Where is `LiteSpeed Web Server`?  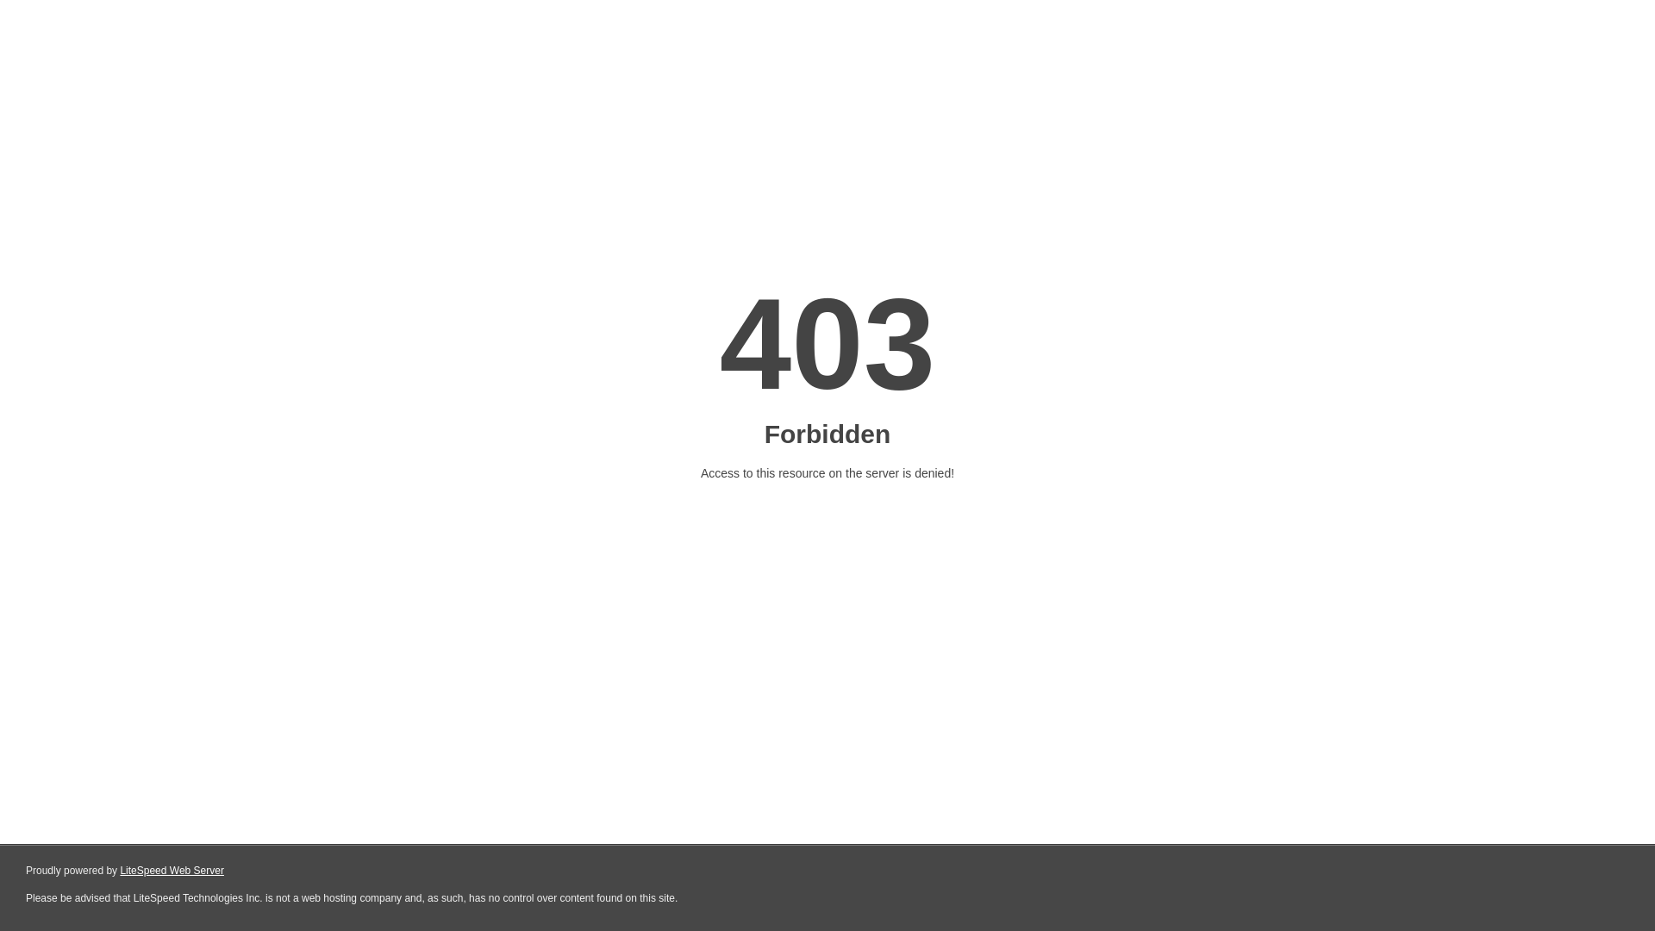
LiteSpeed Web Server is located at coordinates (172, 871).